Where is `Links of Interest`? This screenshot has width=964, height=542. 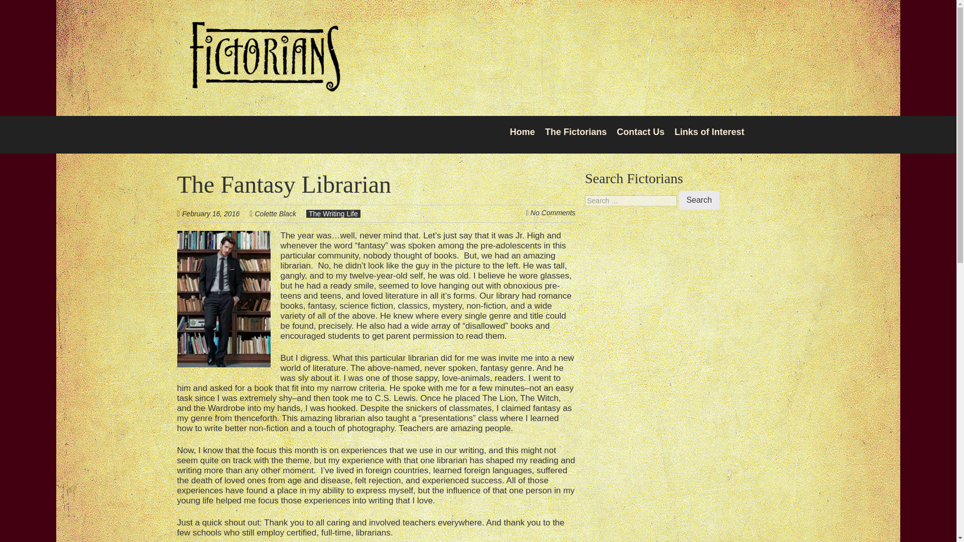 Links of Interest is located at coordinates (709, 131).